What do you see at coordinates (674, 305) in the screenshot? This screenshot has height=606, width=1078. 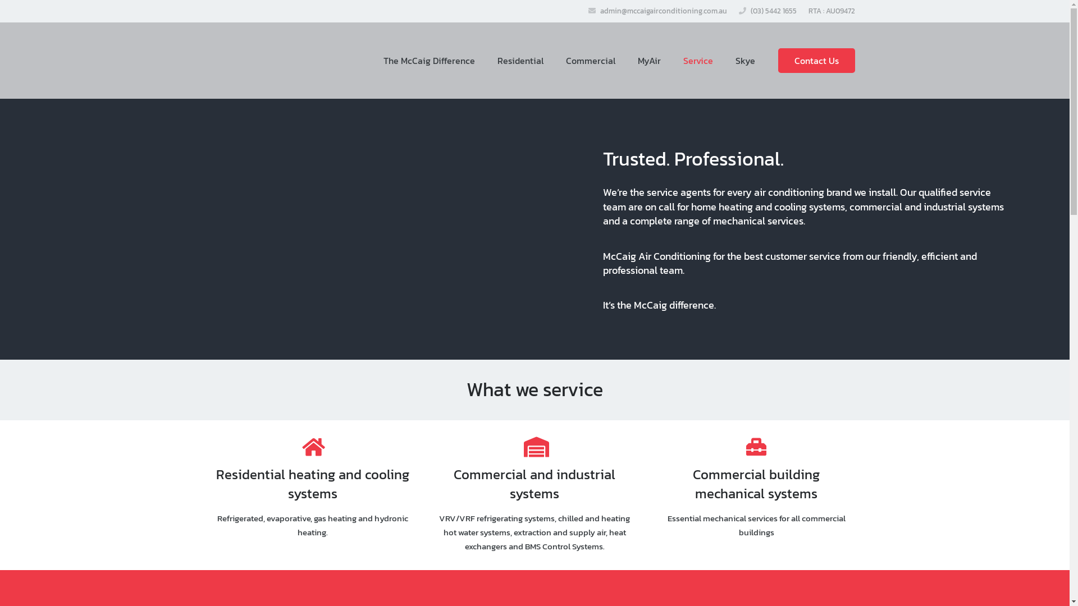 I see `McCaig difference` at bounding box center [674, 305].